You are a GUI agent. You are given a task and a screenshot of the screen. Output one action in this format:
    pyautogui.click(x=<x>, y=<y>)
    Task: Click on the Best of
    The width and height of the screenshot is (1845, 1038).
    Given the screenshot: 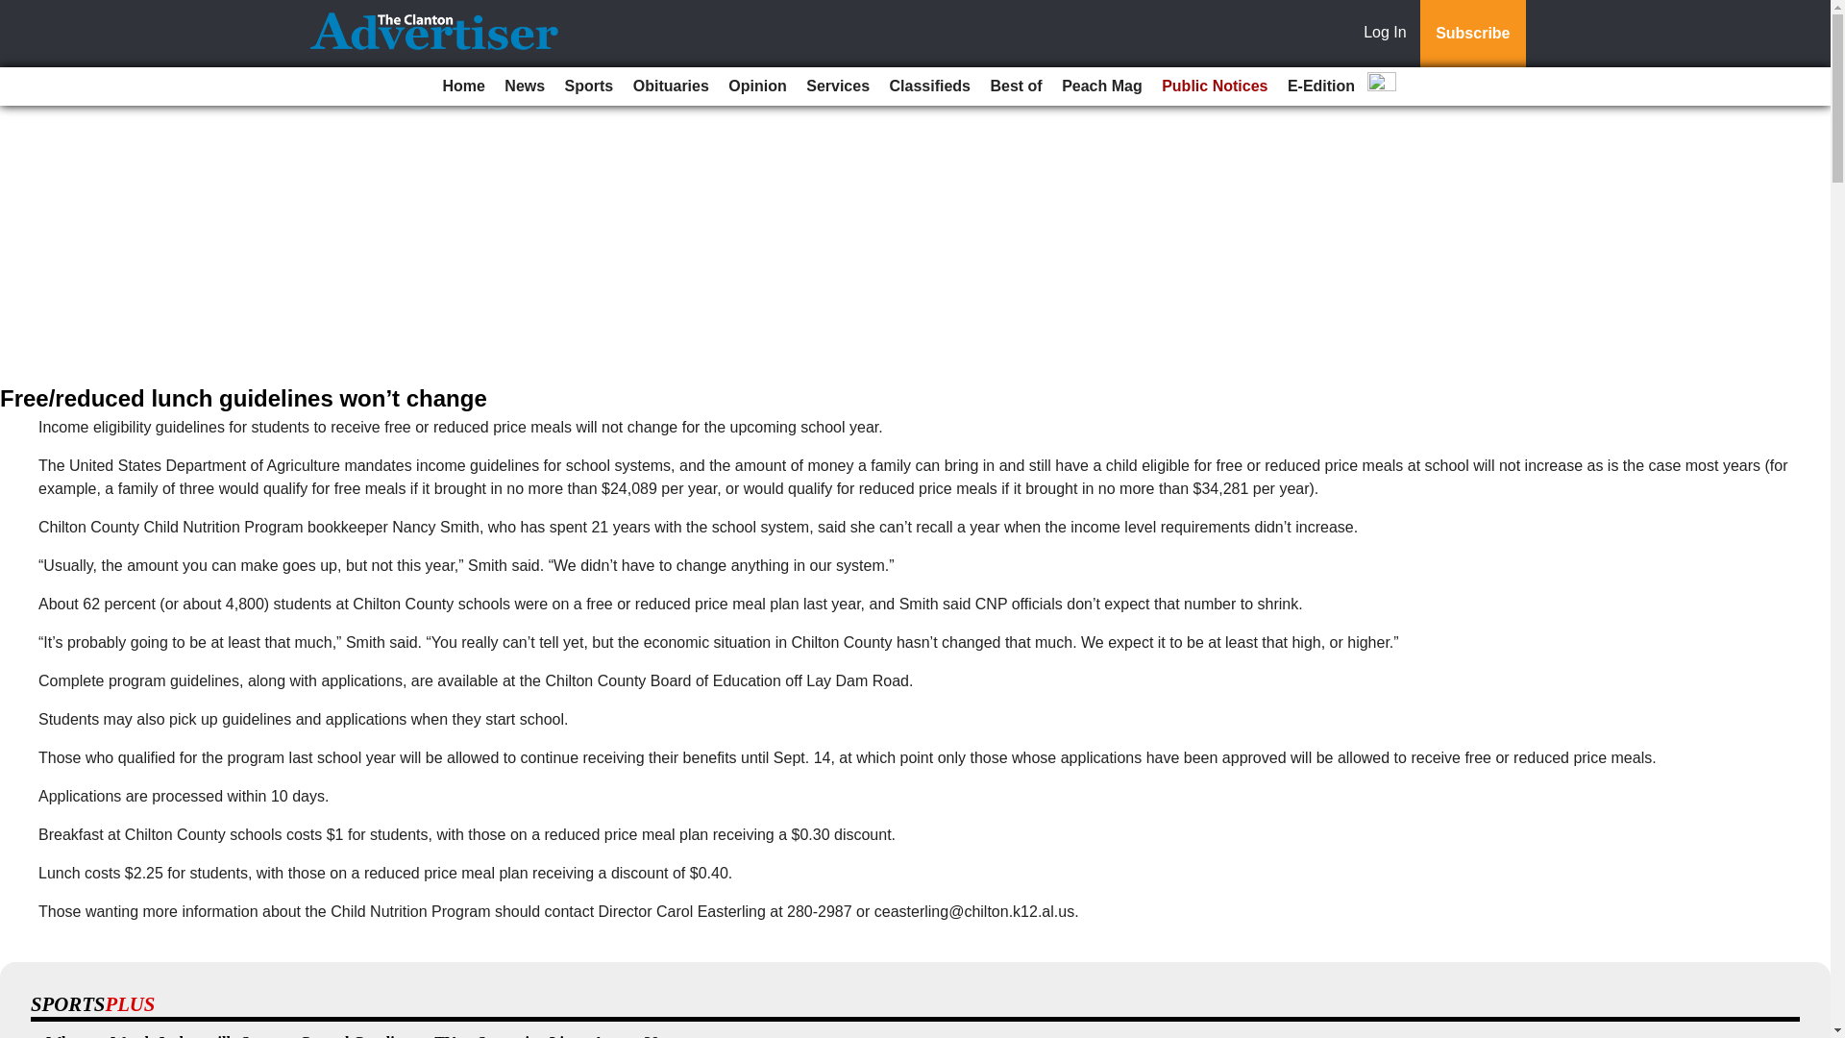 What is the action you would take?
    pyautogui.click(x=1015, y=86)
    